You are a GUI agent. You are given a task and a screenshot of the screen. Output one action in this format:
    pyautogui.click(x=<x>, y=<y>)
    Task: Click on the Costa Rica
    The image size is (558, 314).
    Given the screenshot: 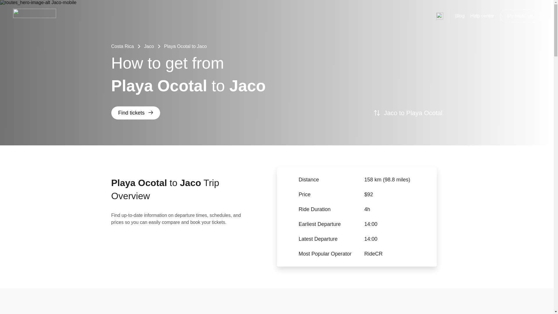 What is the action you would take?
    pyautogui.click(x=122, y=46)
    